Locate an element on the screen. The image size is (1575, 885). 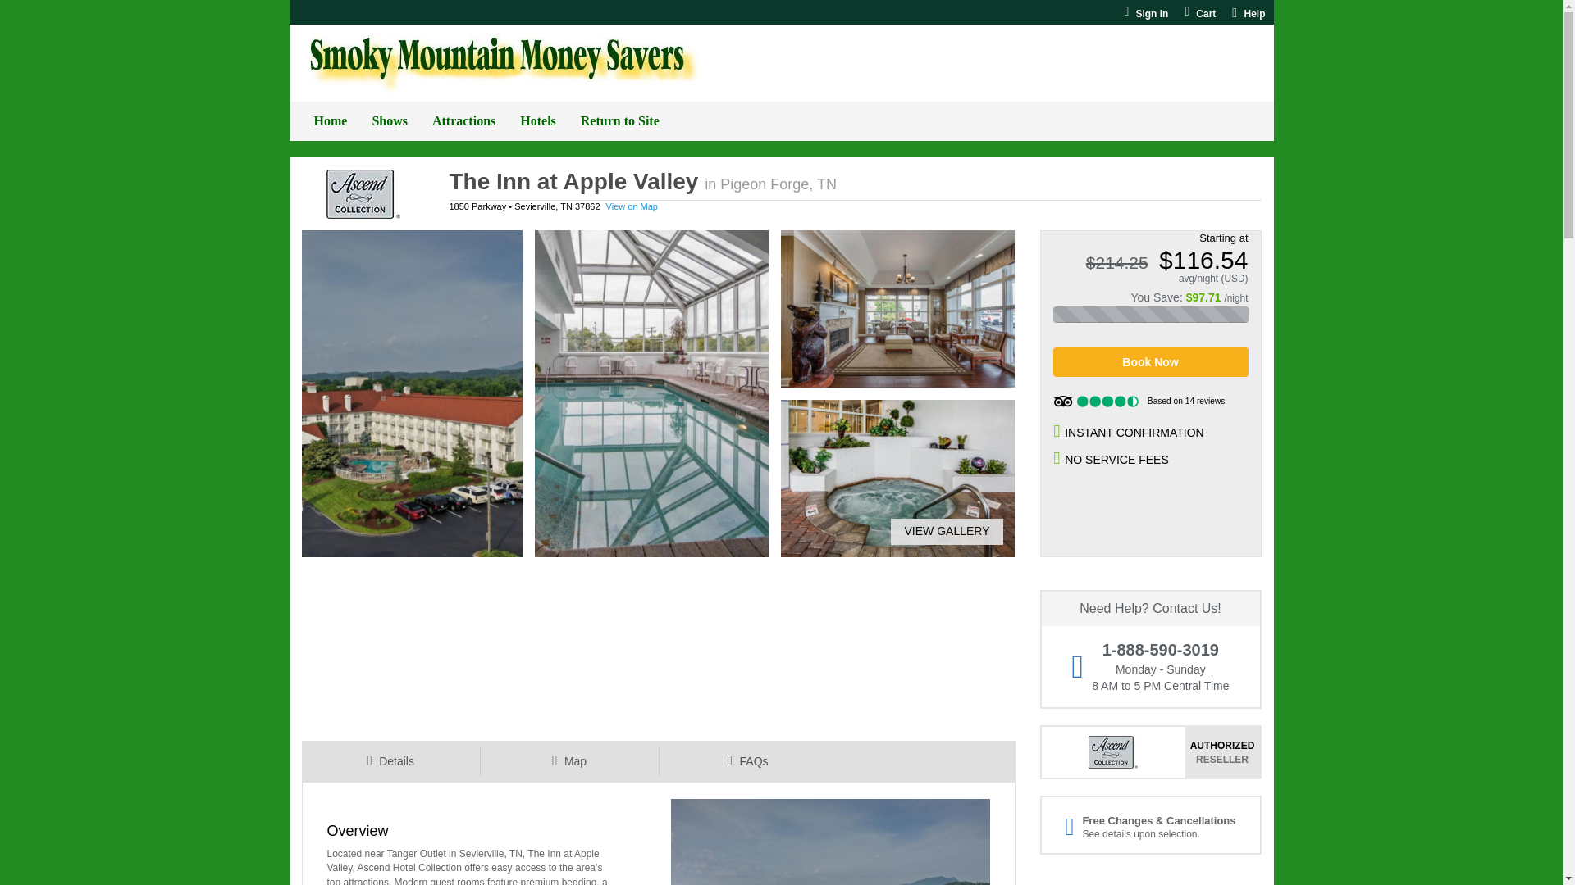
View on Map is located at coordinates (632, 206).